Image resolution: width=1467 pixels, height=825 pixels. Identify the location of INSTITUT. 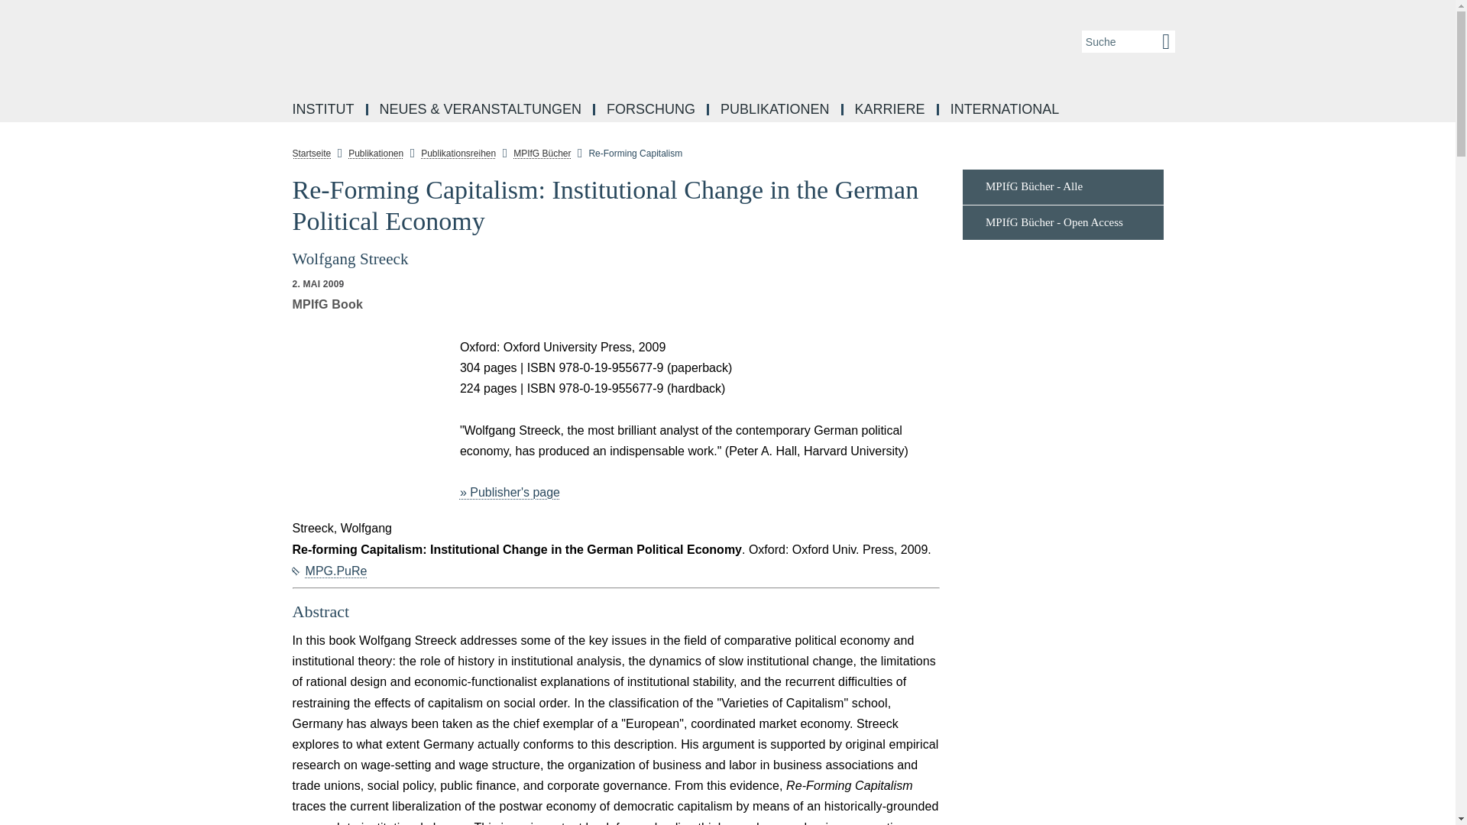
(324, 110).